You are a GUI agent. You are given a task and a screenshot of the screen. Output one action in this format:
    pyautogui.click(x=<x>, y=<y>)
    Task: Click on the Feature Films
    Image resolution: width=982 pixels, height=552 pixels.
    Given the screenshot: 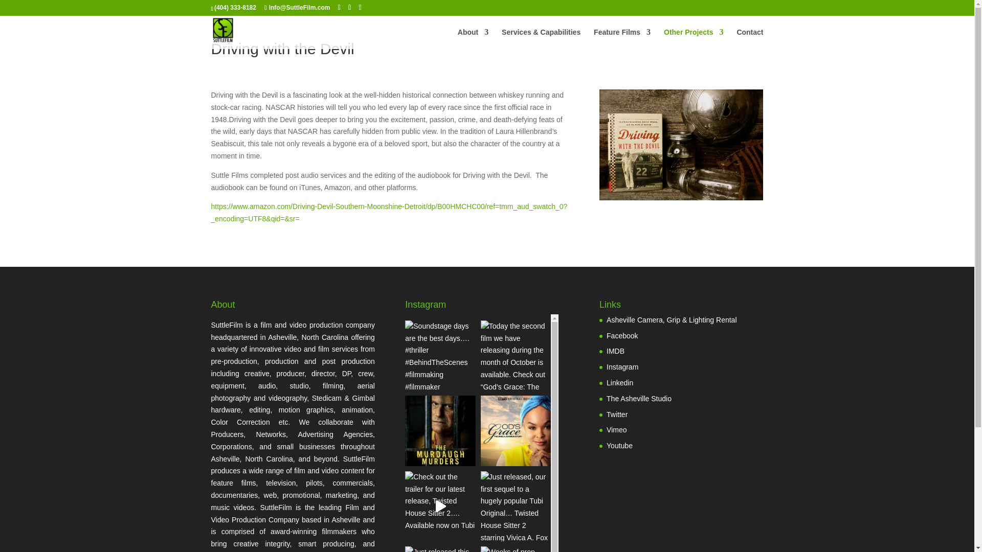 What is the action you would take?
    pyautogui.click(x=622, y=39)
    